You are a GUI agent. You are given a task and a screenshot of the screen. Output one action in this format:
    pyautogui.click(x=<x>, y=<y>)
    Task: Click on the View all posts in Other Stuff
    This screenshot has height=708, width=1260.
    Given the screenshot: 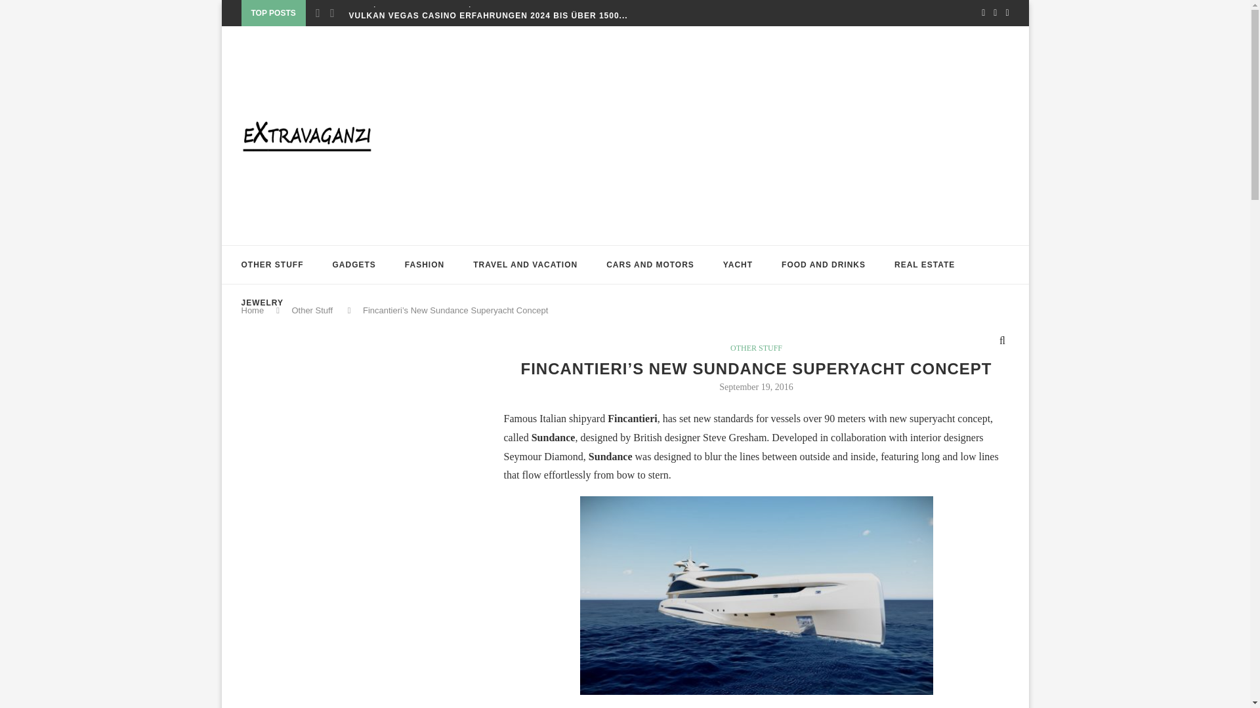 What is the action you would take?
    pyautogui.click(x=756, y=347)
    